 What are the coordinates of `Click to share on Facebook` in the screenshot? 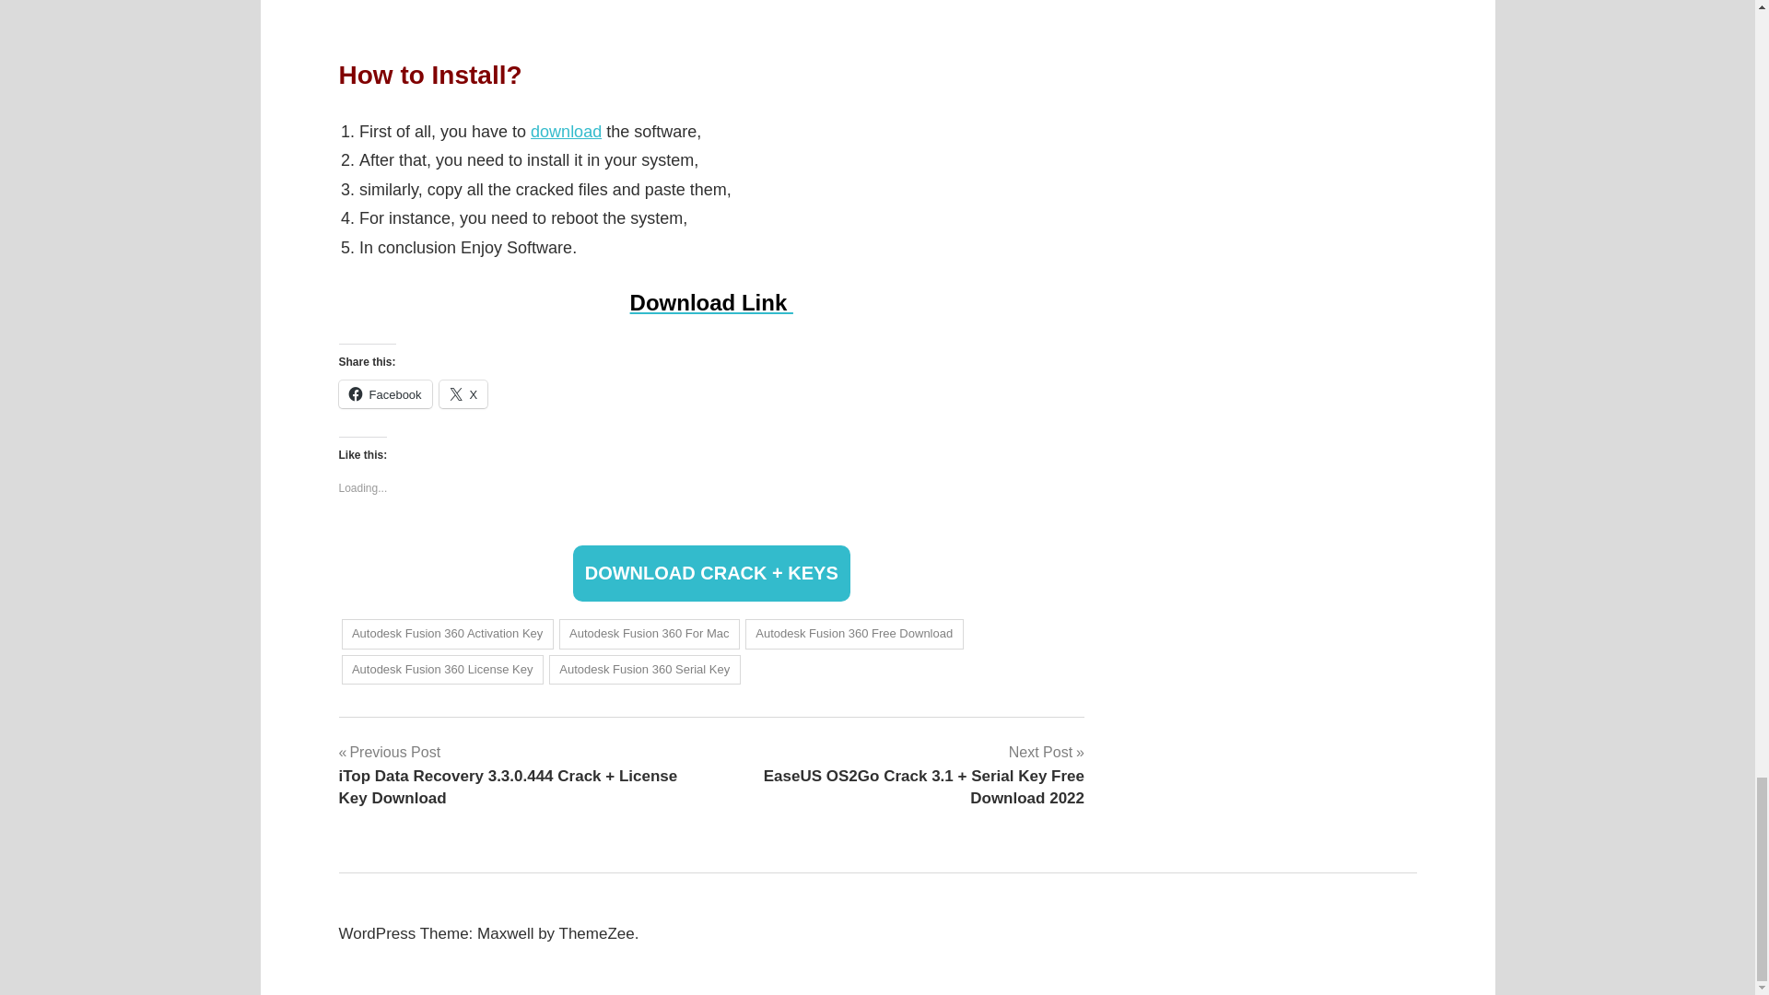 It's located at (385, 393).